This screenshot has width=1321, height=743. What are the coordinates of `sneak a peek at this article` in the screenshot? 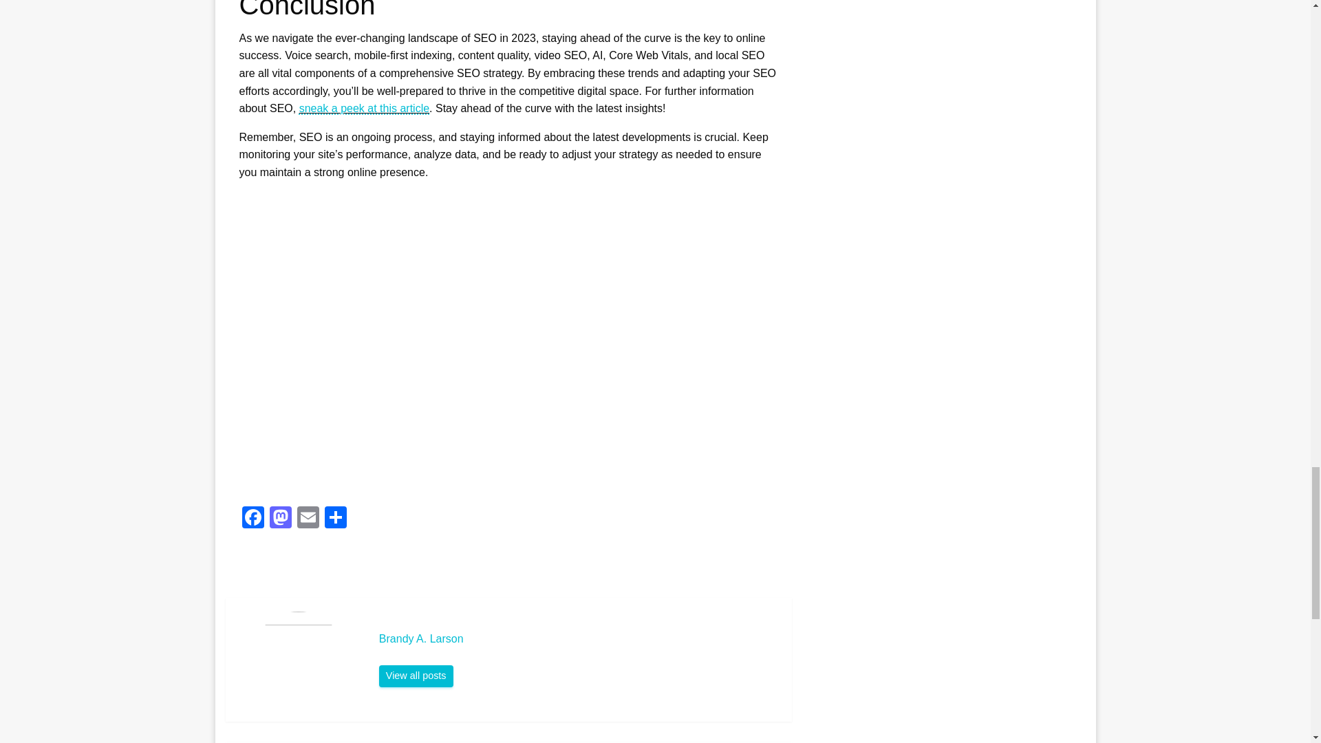 It's located at (365, 109).